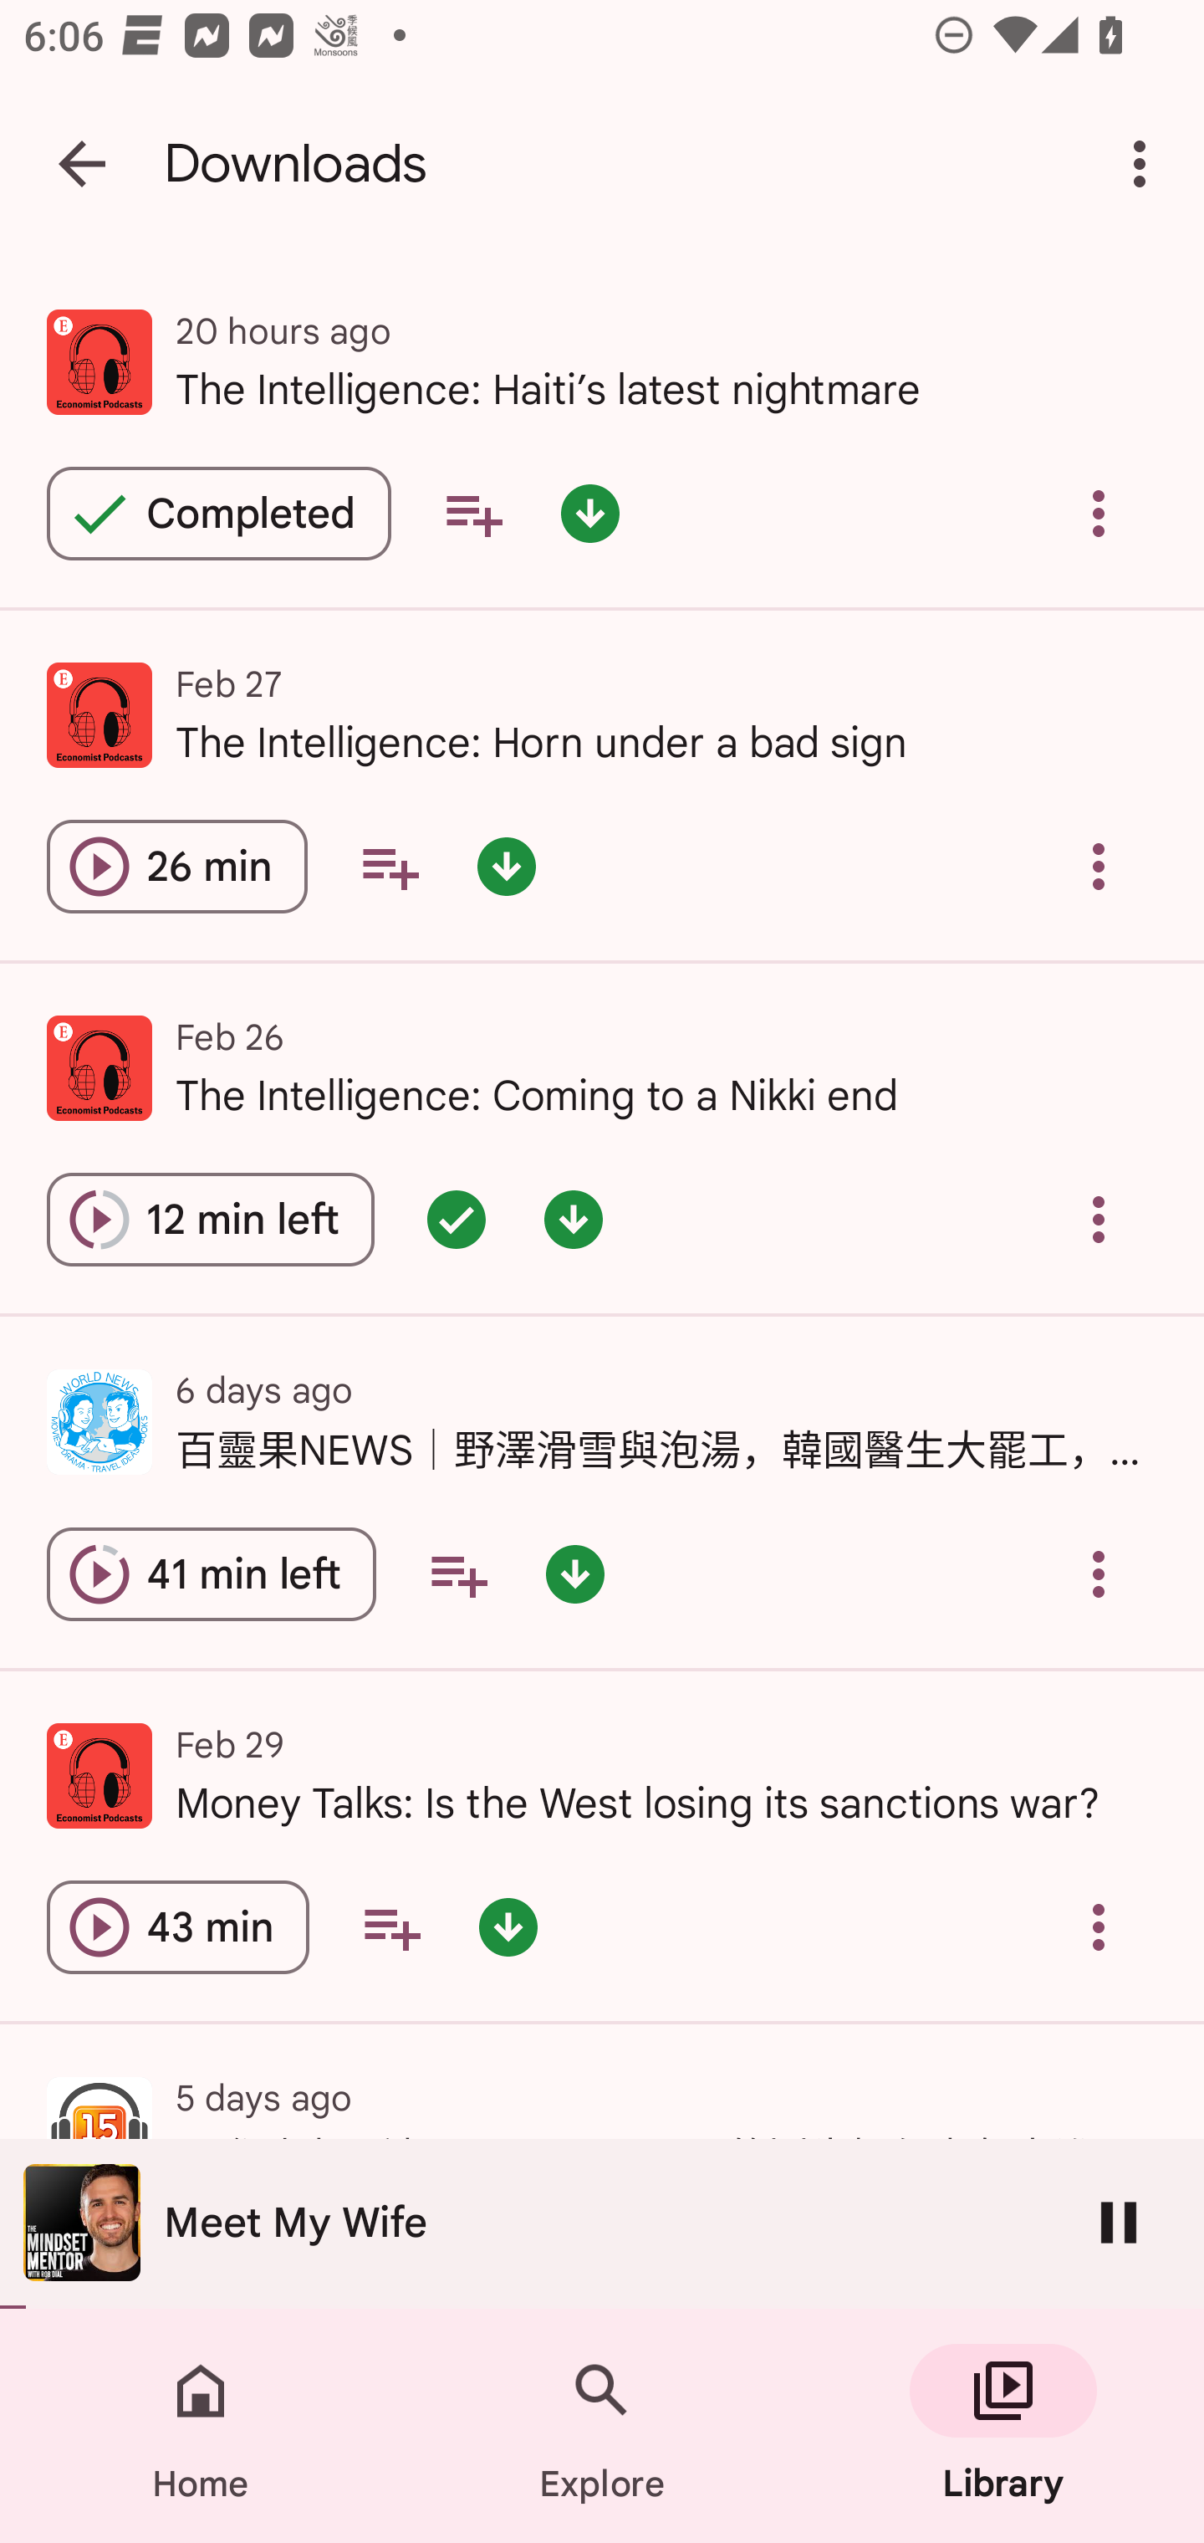 The height and width of the screenshot is (2543, 1204). Describe the element at coordinates (201, 2426) in the screenshot. I see `Home` at that location.